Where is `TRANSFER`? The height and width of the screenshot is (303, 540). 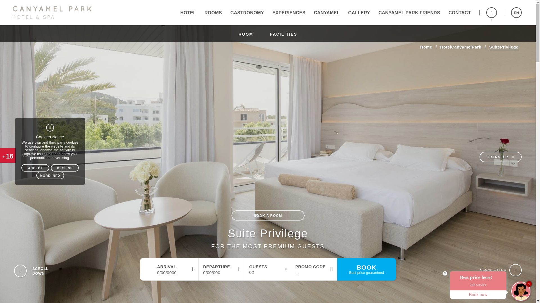 TRANSFER is located at coordinates (43, 271).